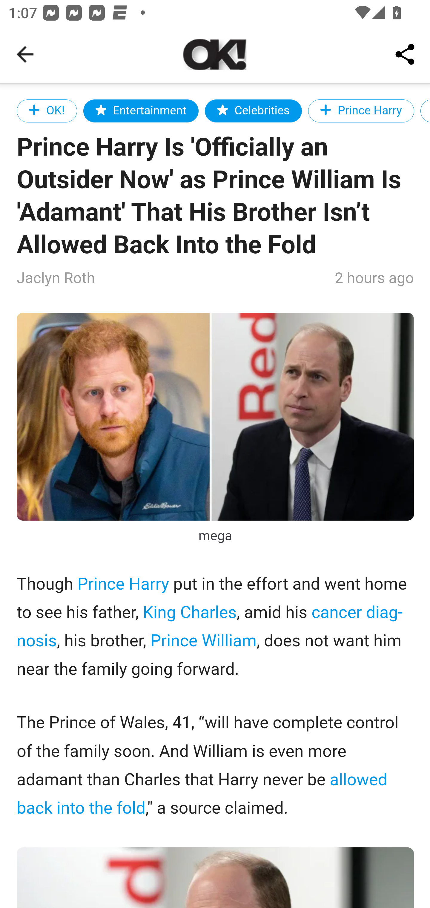 Image resolution: width=430 pixels, height=908 pixels. What do you see at coordinates (361, 111) in the screenshot?
I see `Prince Harry` at bounding box center [361, 111].